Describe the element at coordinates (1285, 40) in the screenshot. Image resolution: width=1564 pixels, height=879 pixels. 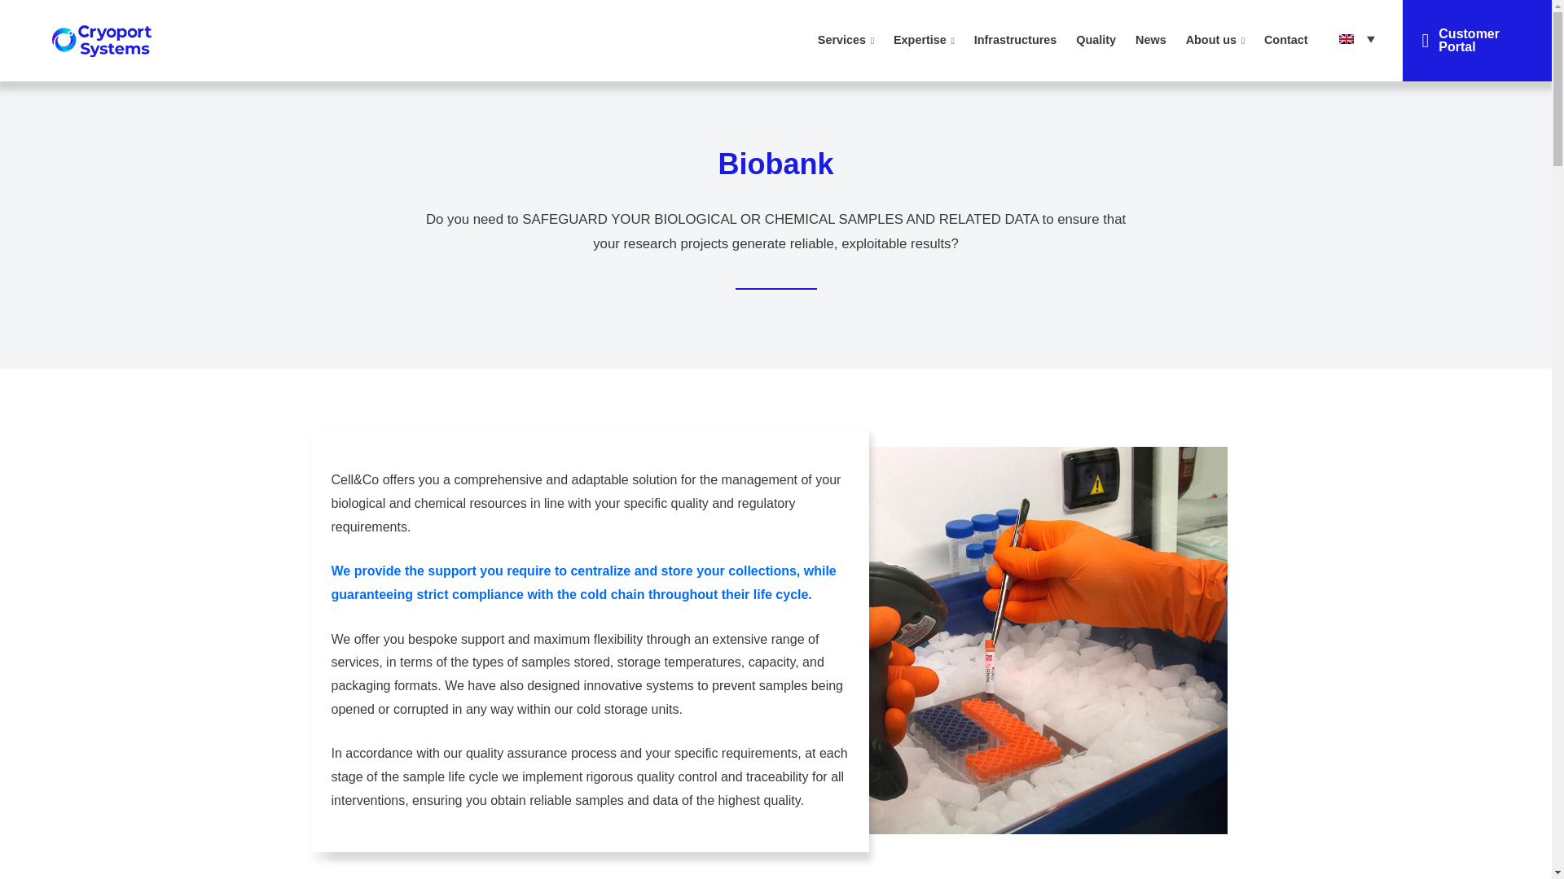
I see `Contact` at that location.